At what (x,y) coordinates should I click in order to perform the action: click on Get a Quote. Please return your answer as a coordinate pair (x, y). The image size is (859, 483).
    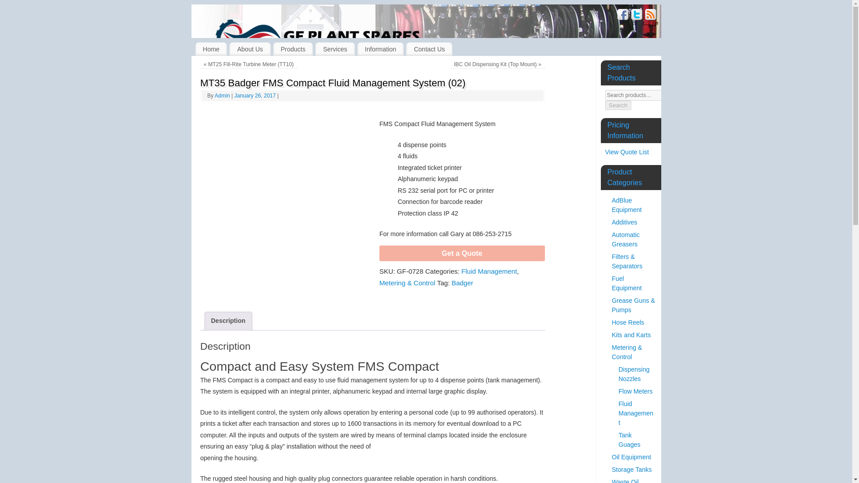
    Looking at the image, I should click on (462, 253).